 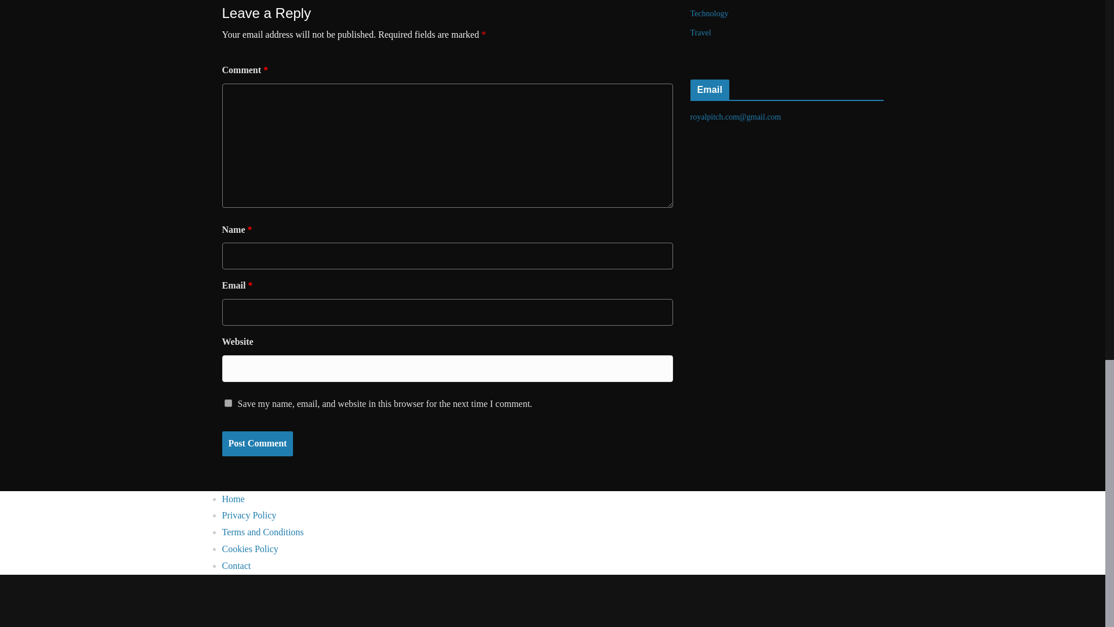 I want to click on Post Comment, so click(x=257, y=444).